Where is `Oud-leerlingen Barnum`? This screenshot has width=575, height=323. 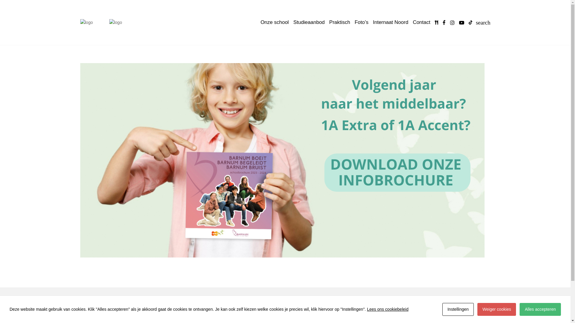
Oud-leerlingen Barnum is located at coordinates (311, 320).